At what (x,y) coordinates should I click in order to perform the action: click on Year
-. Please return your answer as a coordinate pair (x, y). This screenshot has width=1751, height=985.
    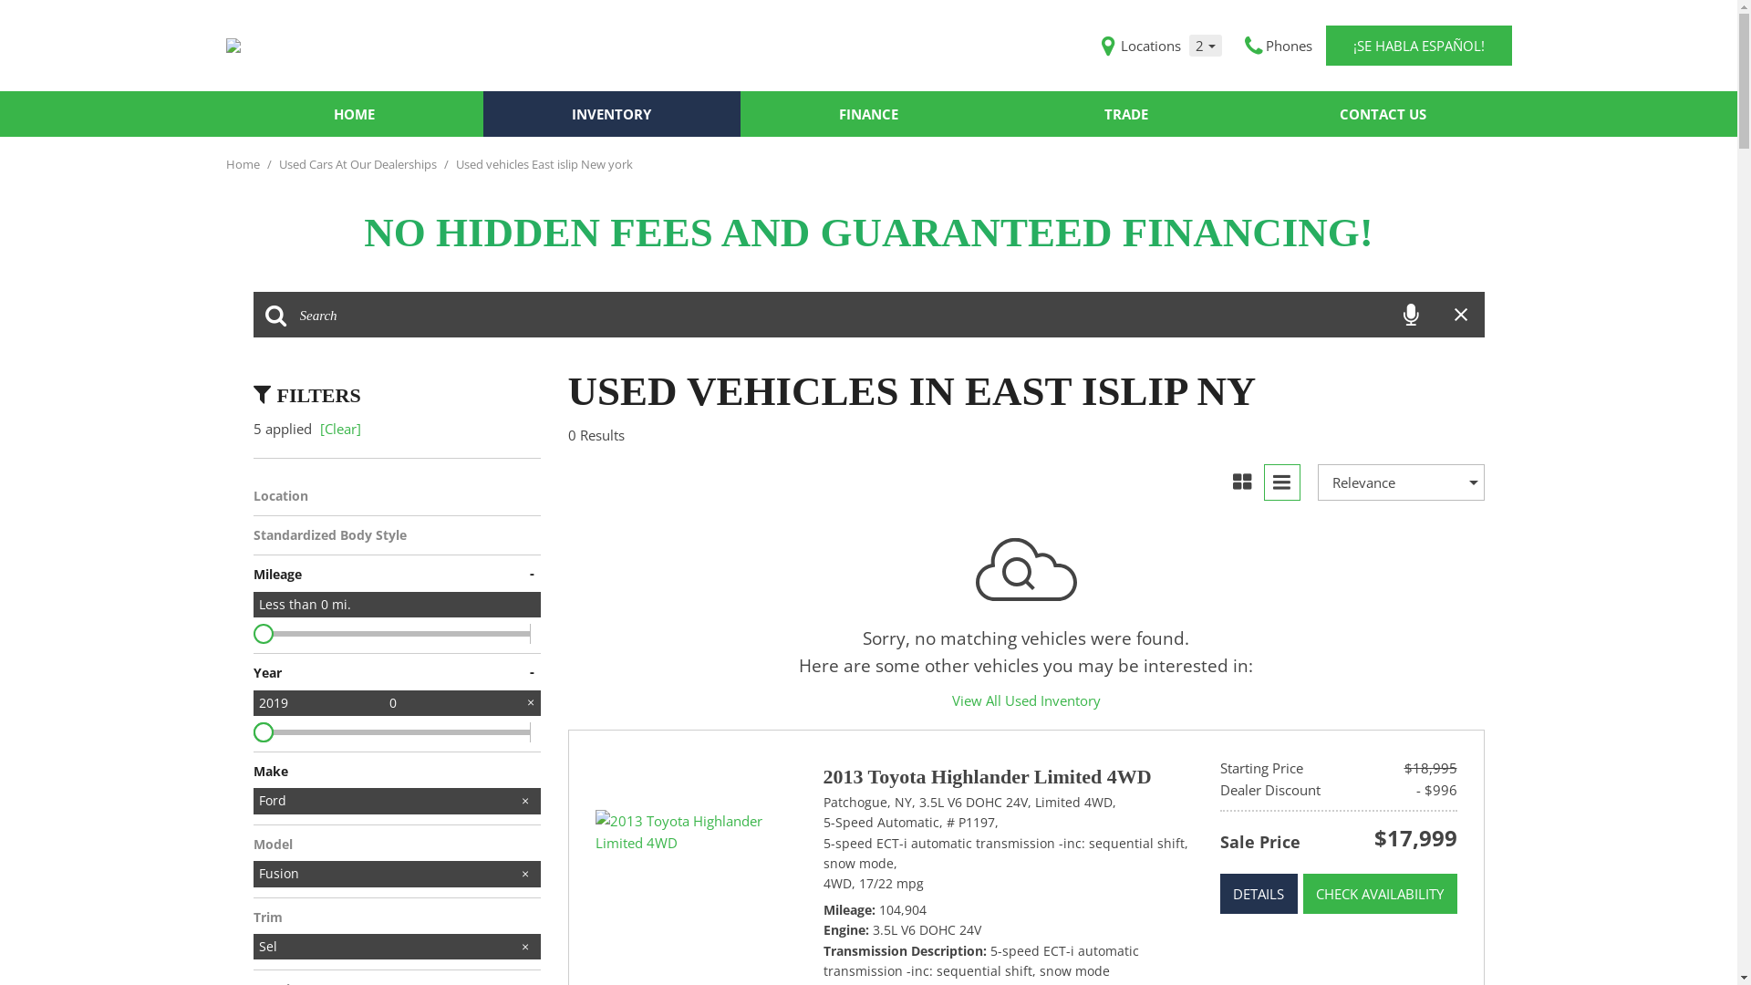
    Looking at the image, I should click on (398, 673).